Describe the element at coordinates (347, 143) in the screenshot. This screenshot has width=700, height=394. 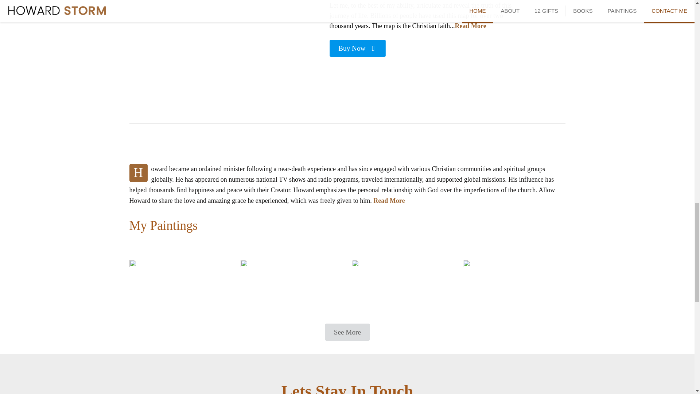
I see `12 Gifts` at that location.